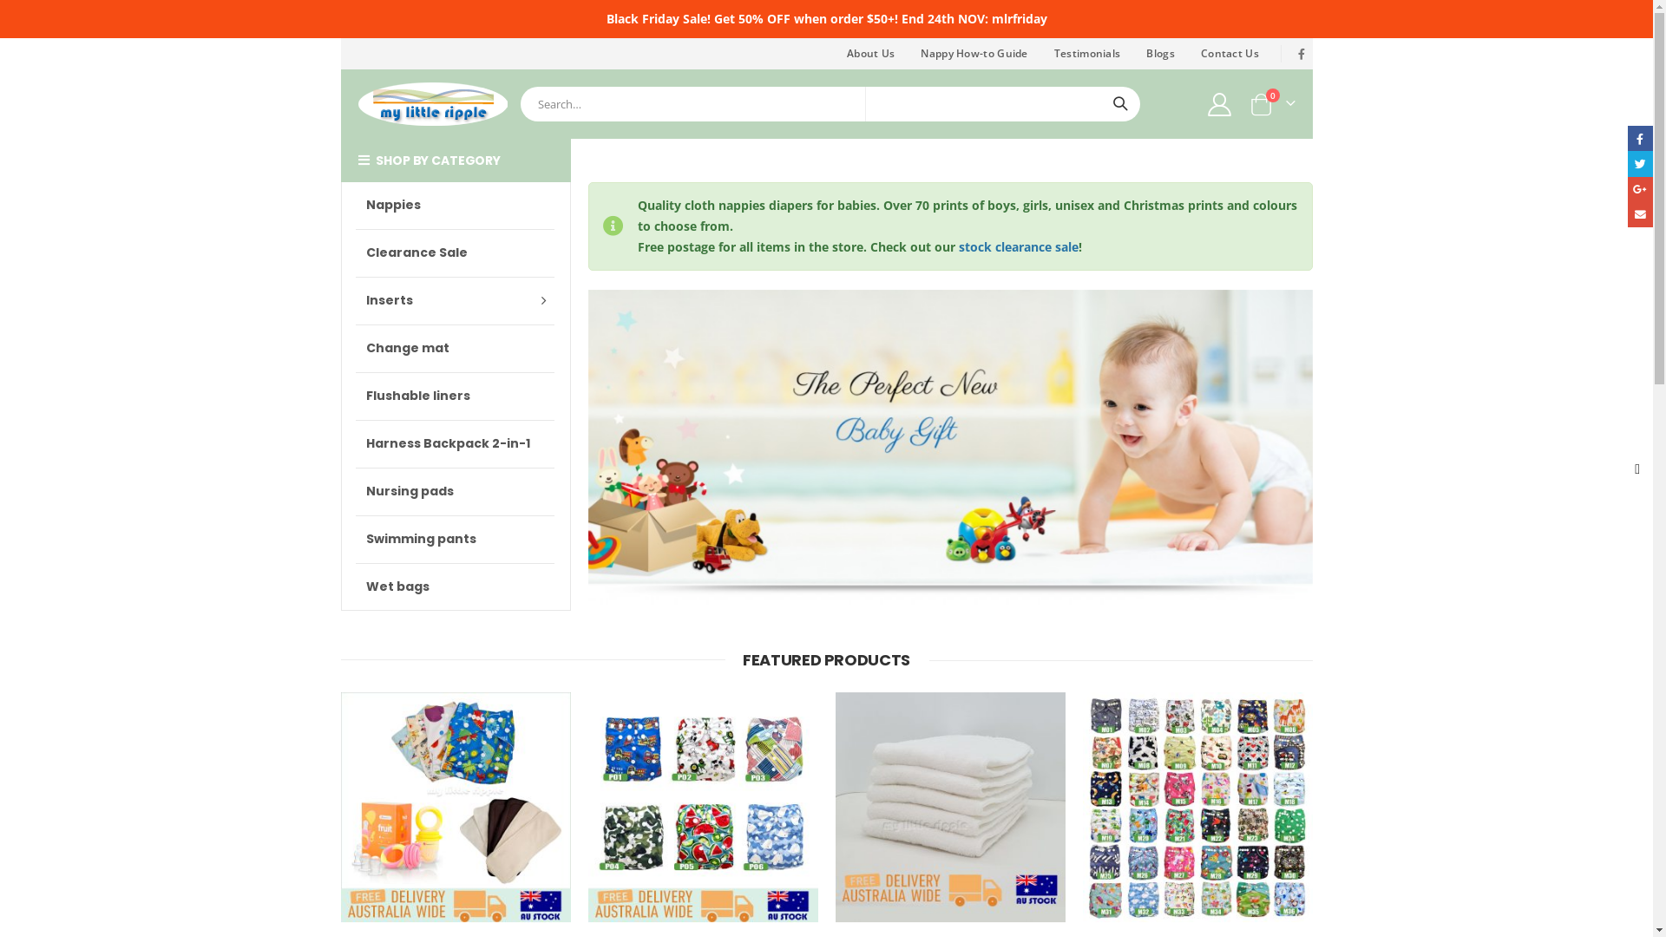 Image resolution: width=1666 pixels, height=937 pixels. Describe the element at coordinates (1640, 189) in the screenshot. I see `Google +` at that location.